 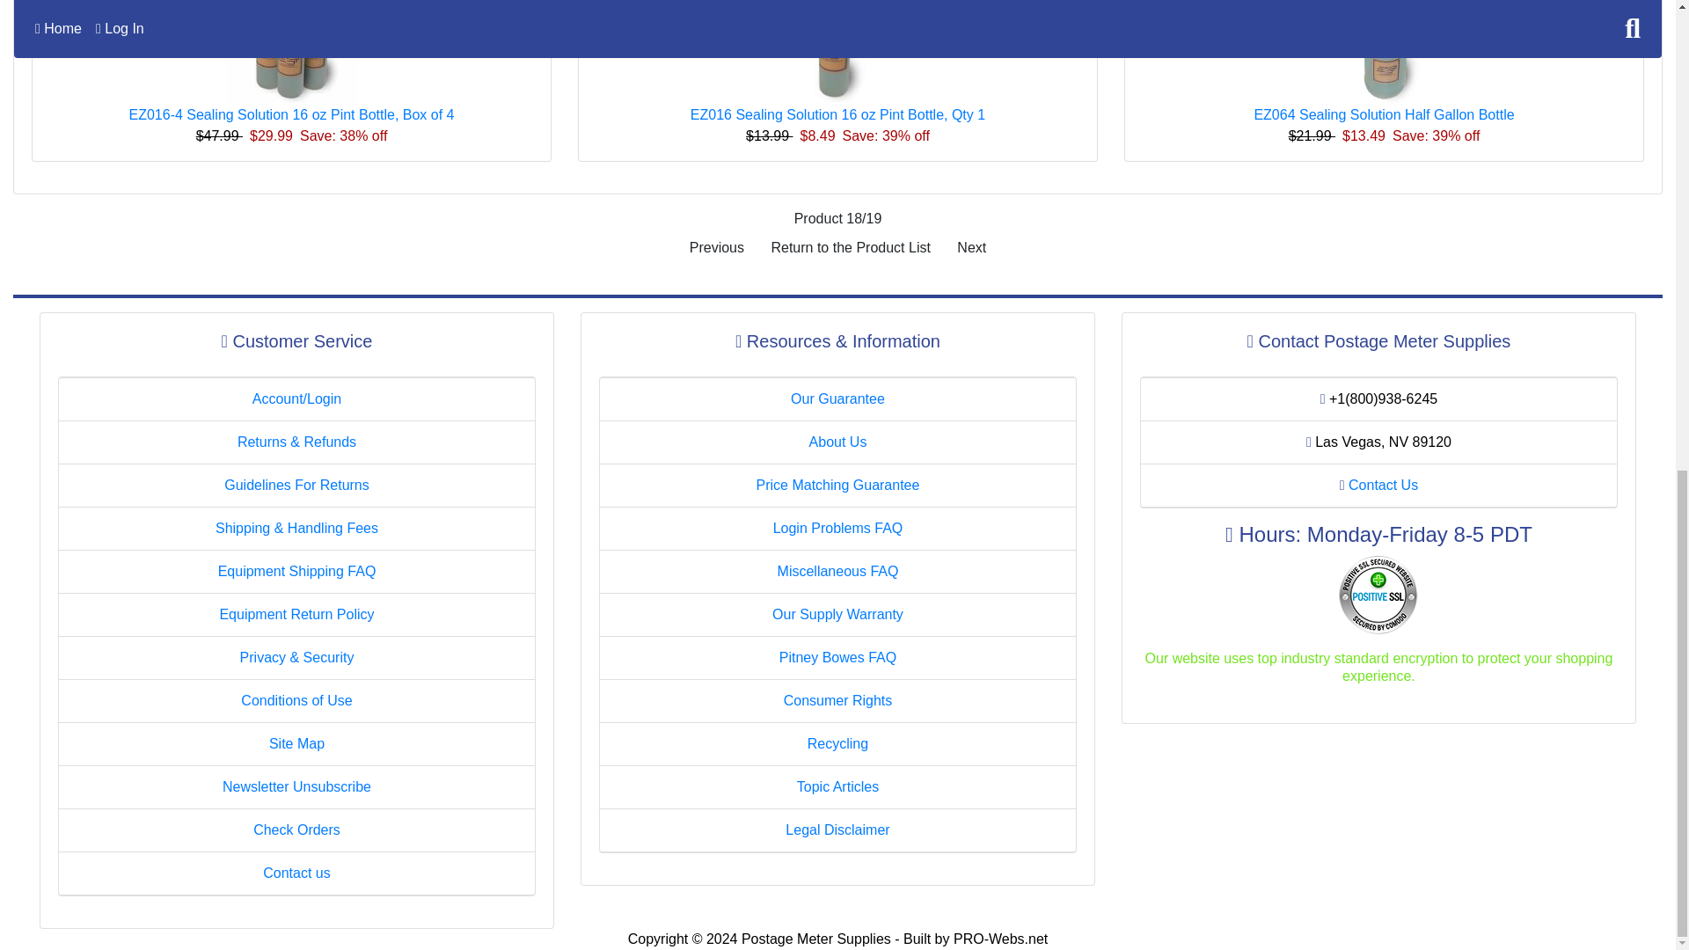 What do you see at coordinates (837, 49) in the screenshot?
I see `EZ016 Sealing Solution 16 oz Pint Bottle, Qty 1` at bounding box center [837, 49].